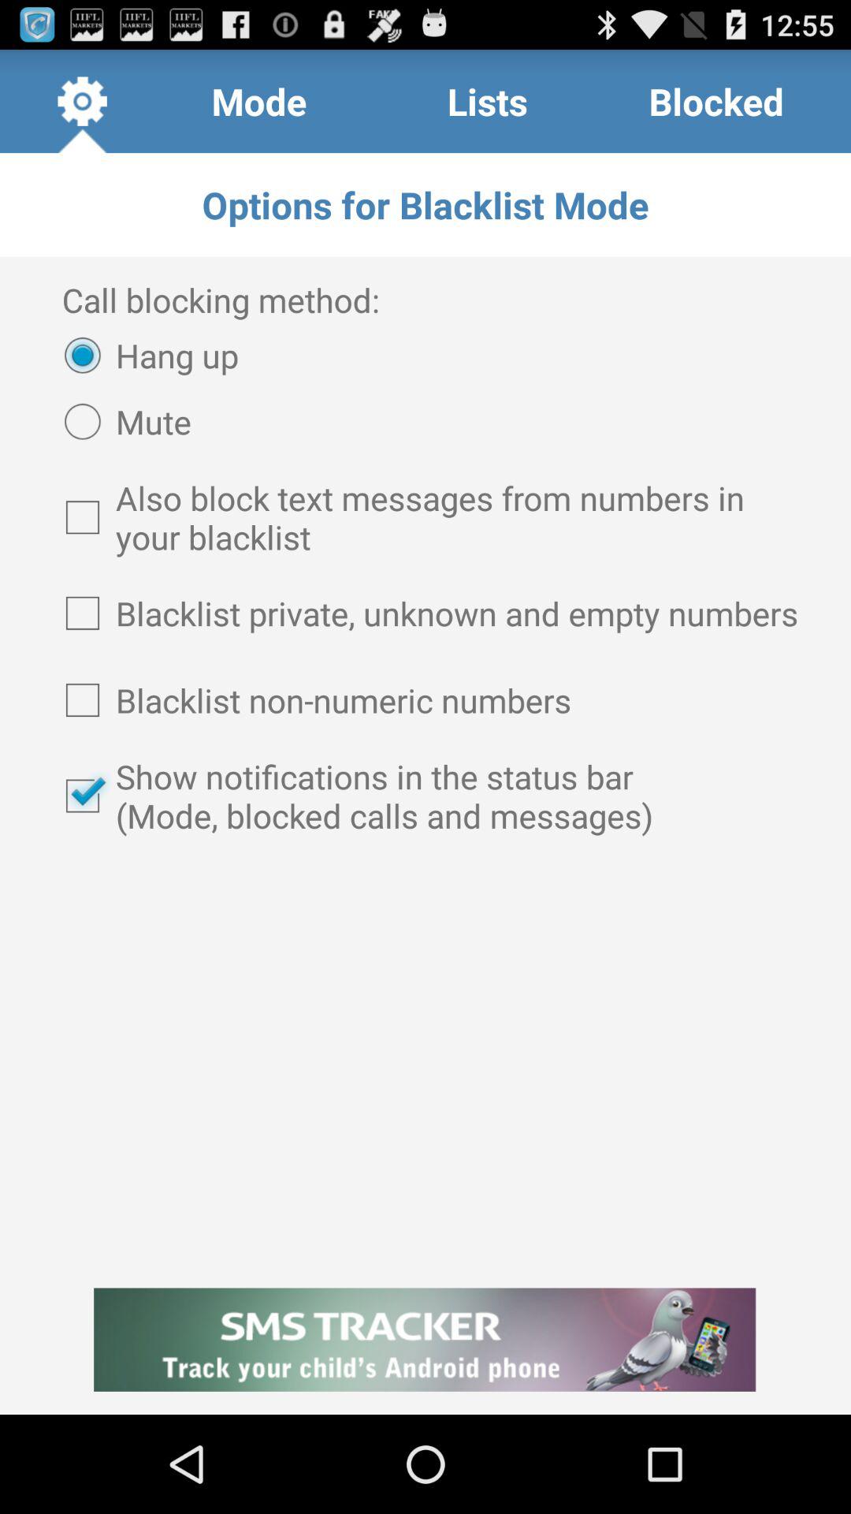 The image size is (851, 1514). What do you see at coordinates (425, 517) in the screenshot?
I see `turn on the checkbox above blacklist private unknown` at bounding box center [425, 517].